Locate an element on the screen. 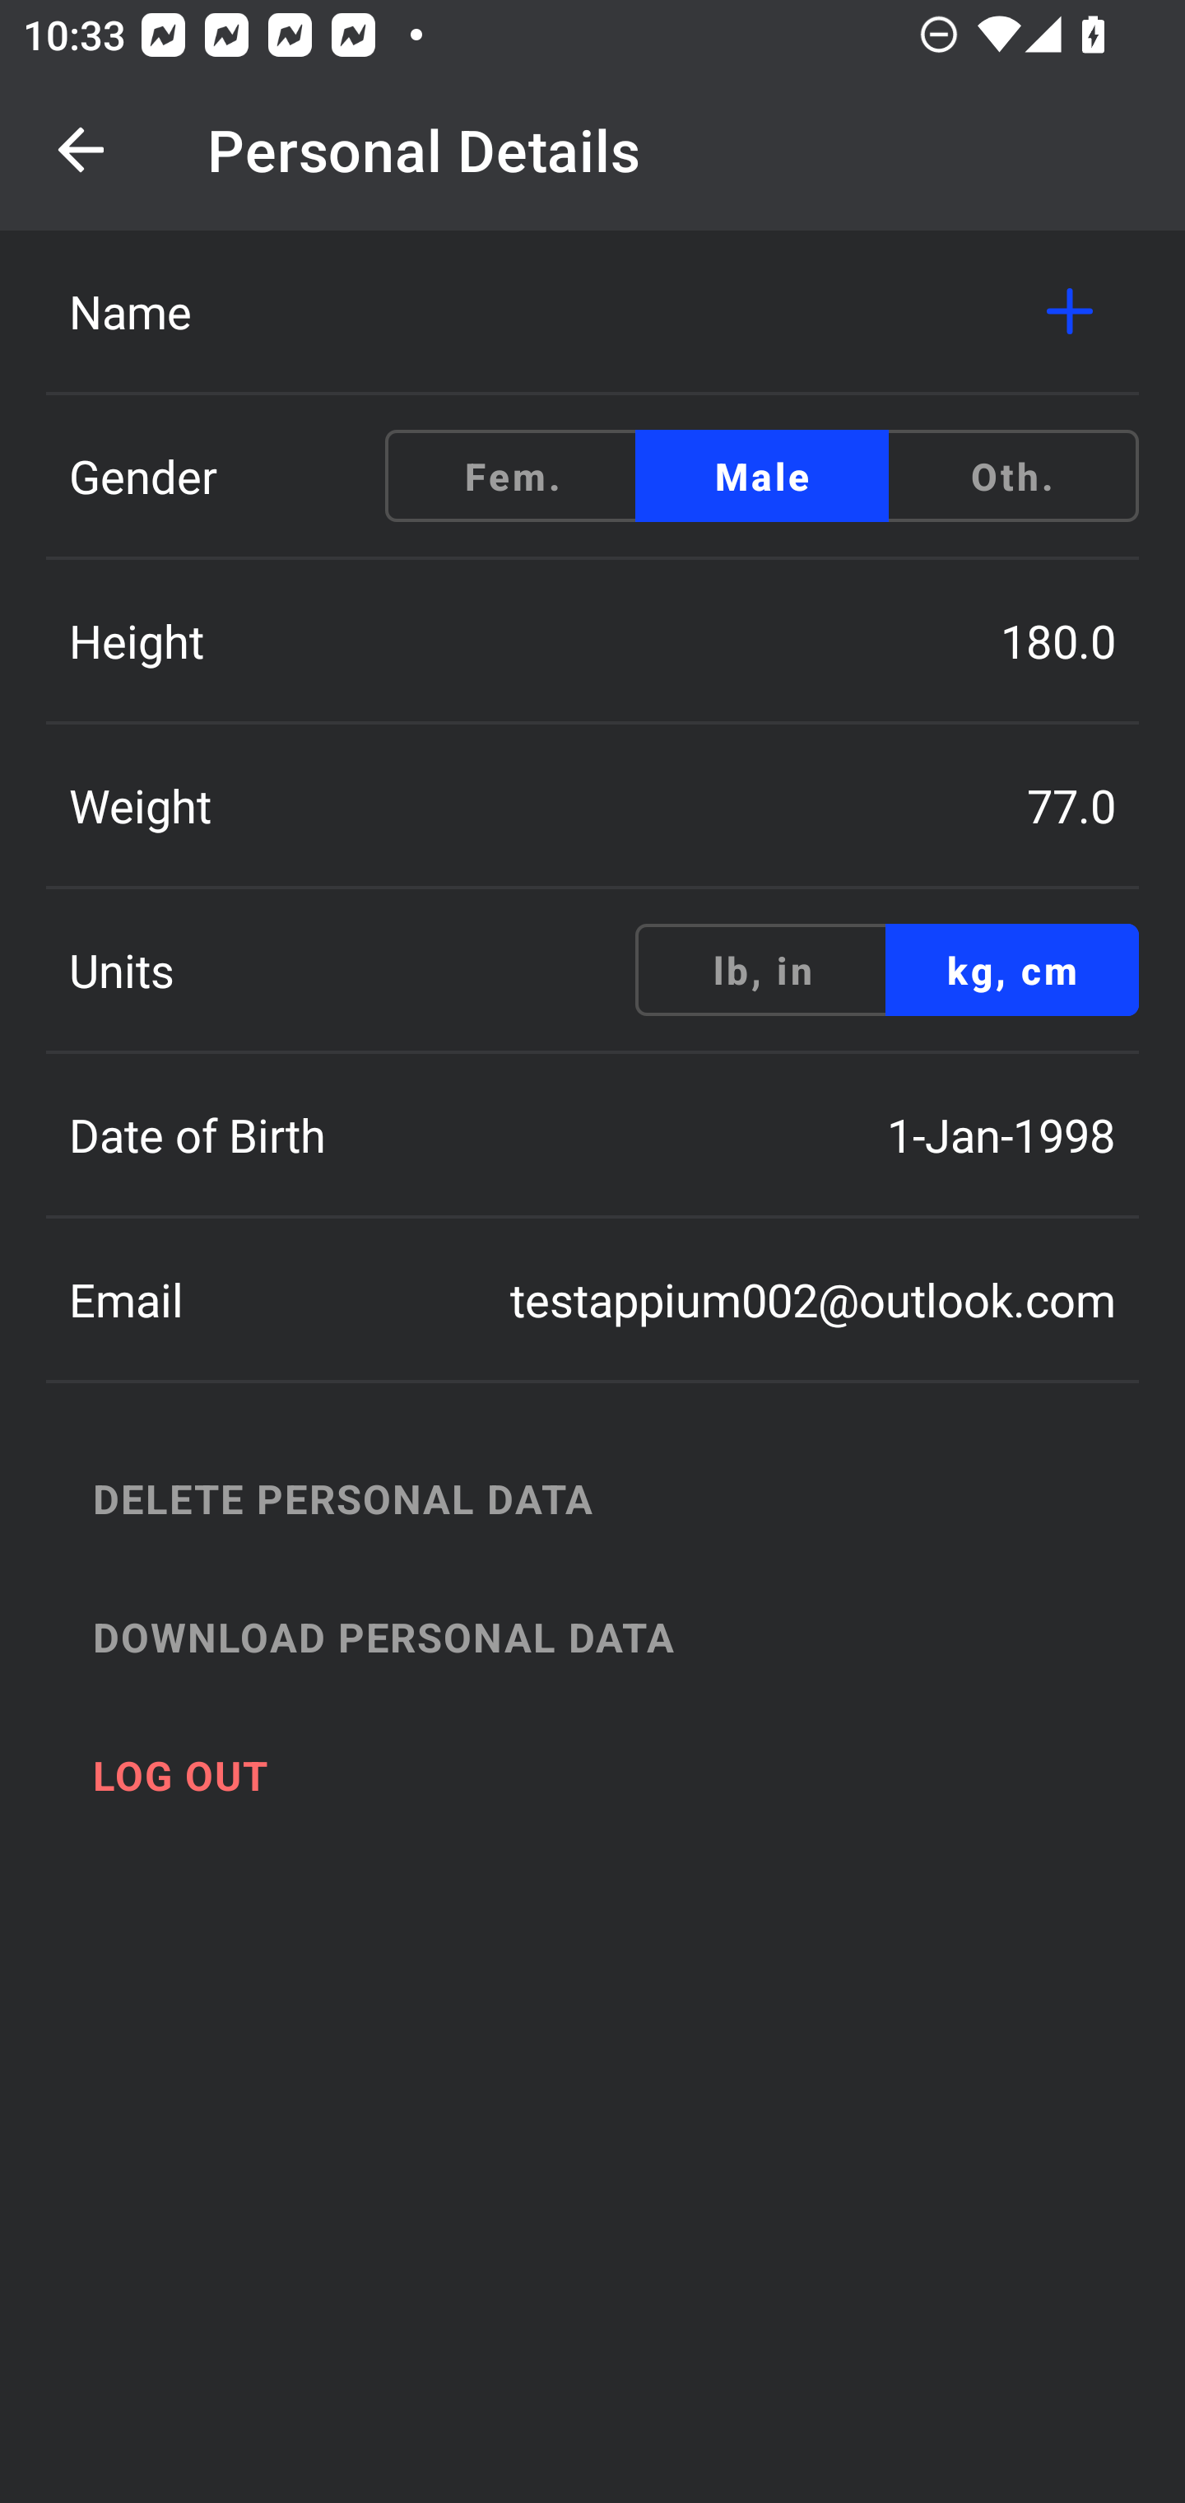 The height and width of the screenshot is (2503, 1185). Name is located at coordinates (592, 311).